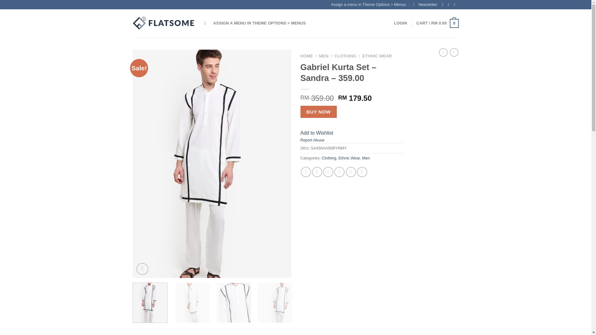 This screenshot has width=596, height=335. Describe the element at coordinates (164, 23) in the screenshot. I see `CanCanLah.com - Your one-stop online shop` at that location.